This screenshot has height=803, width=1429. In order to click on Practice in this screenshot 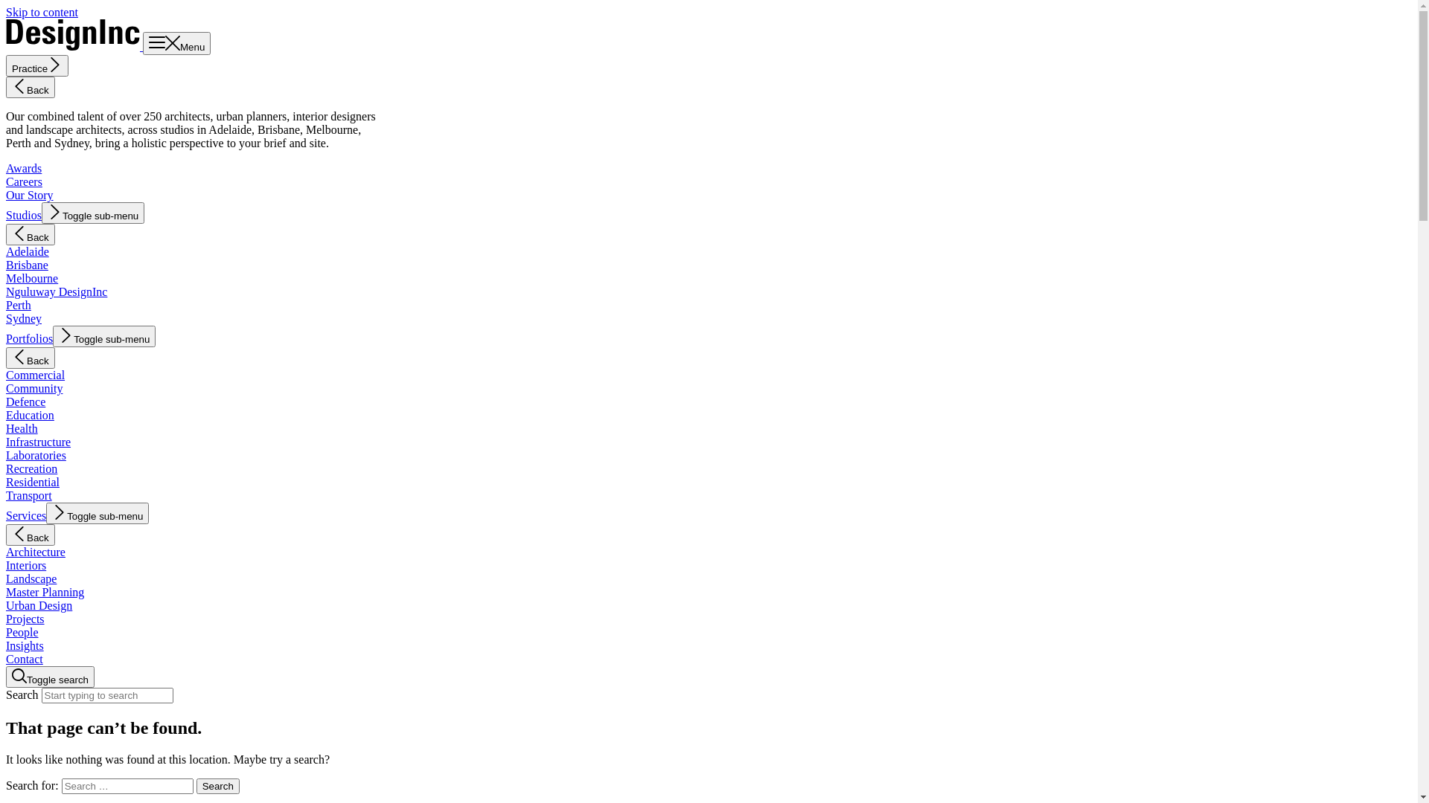, I will do `click(37, 65)`.